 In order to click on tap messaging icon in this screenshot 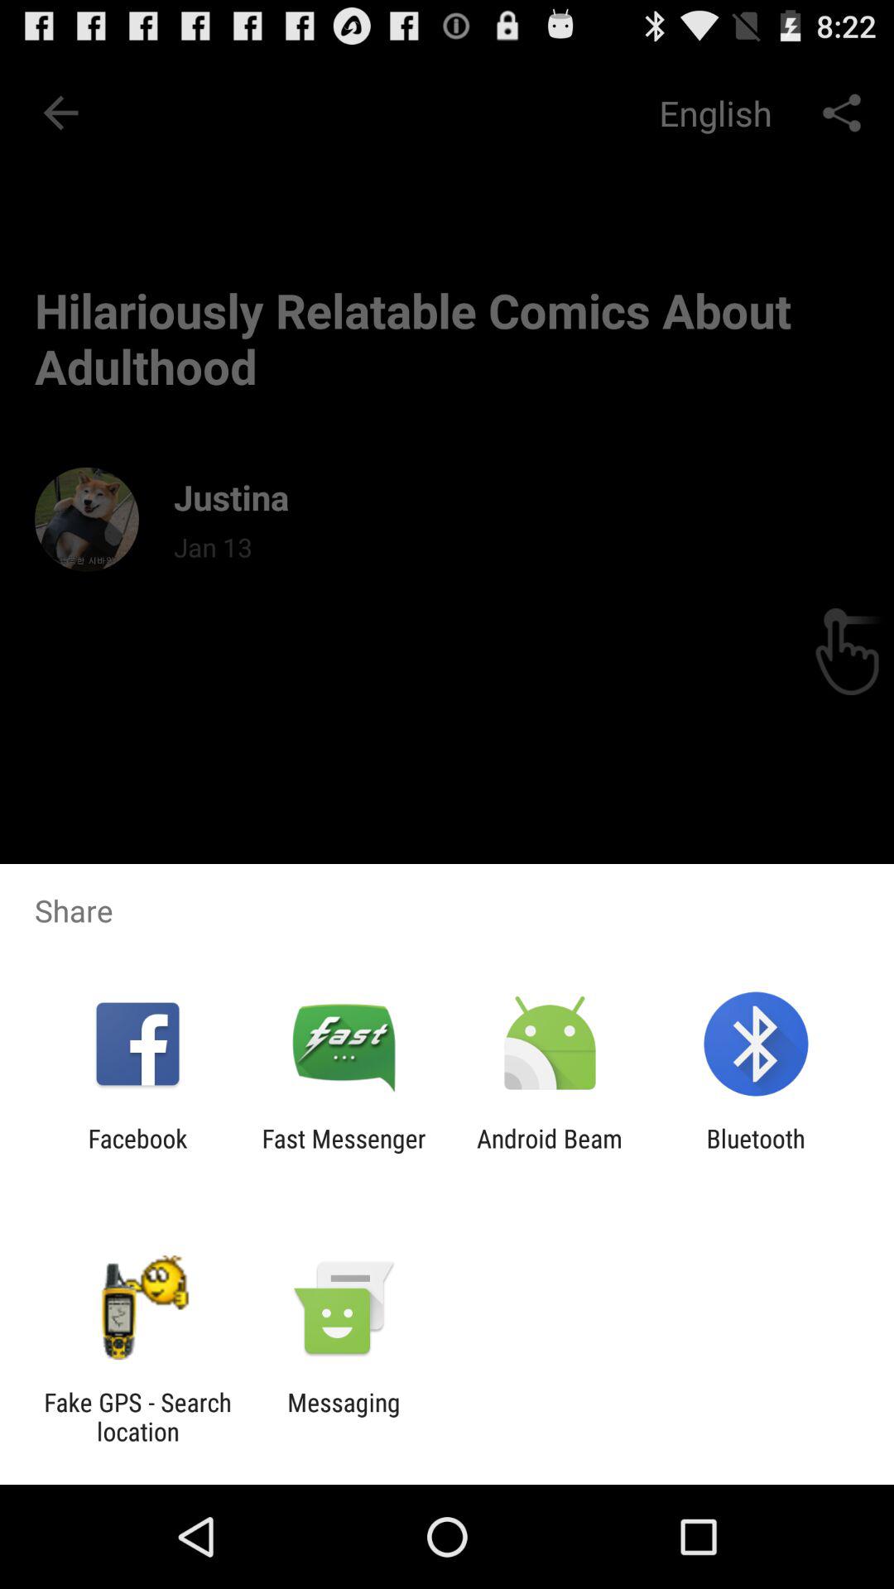, I will do `click(344, 1417)`.